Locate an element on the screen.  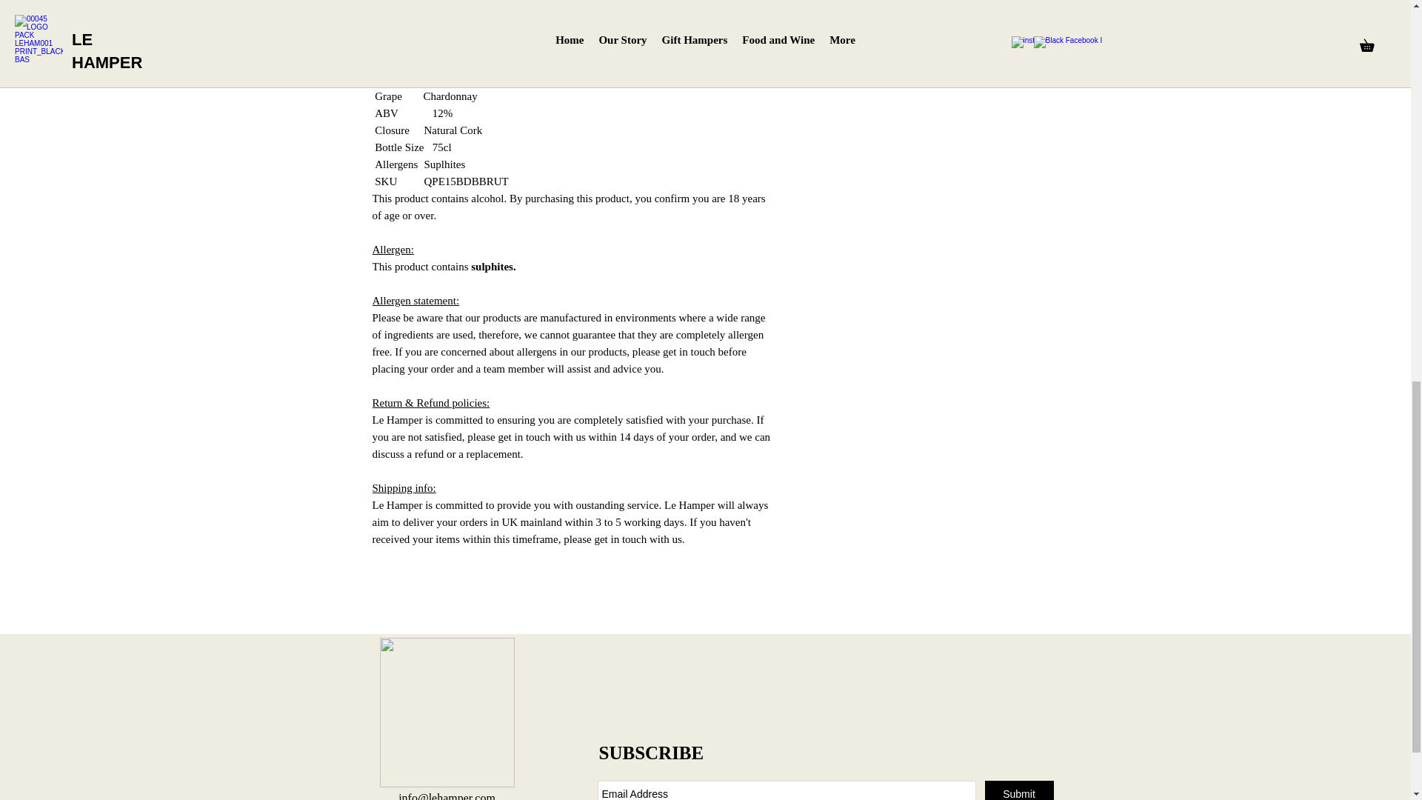
Add to your Basket is located at coordinates (936, 10).